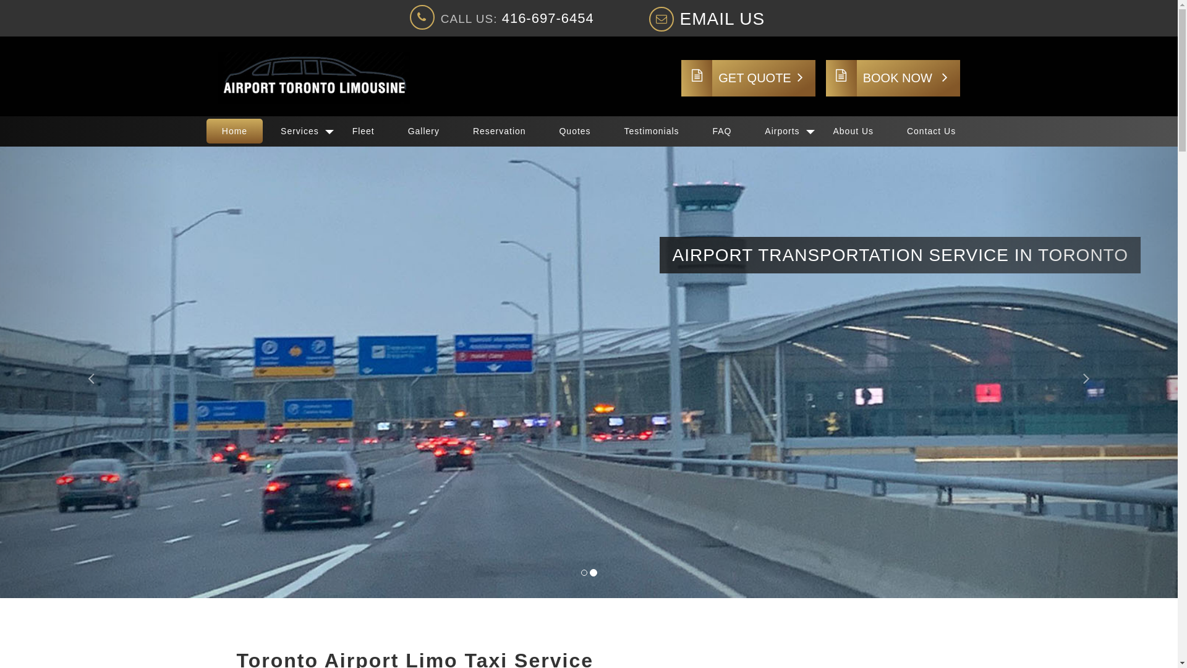 The image size is (1187, 668). What do you see at coordinates (589, 372) in the screenshot?
I see `Airport 3` at bounding box center [589, 372].